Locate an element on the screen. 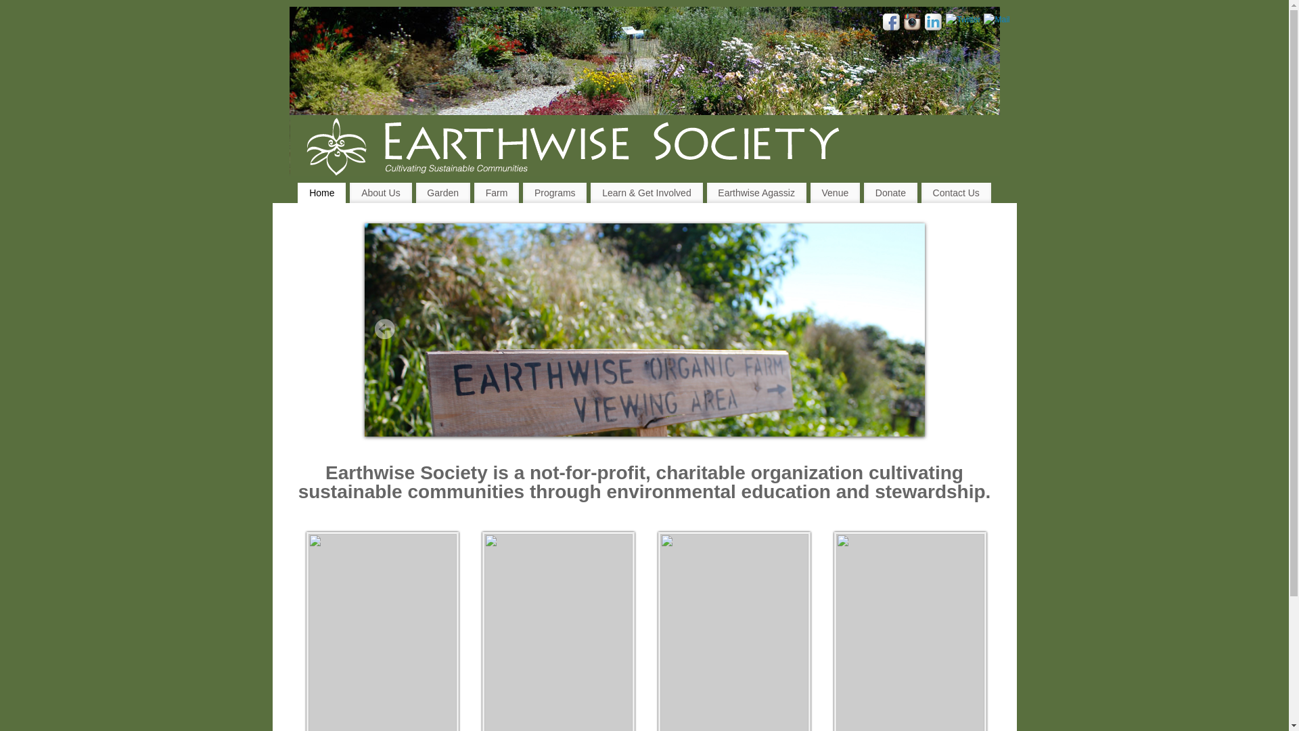 This screenshot has width=1299, height=731. Earthwise Agassiz is located at coordinates (756, 193).